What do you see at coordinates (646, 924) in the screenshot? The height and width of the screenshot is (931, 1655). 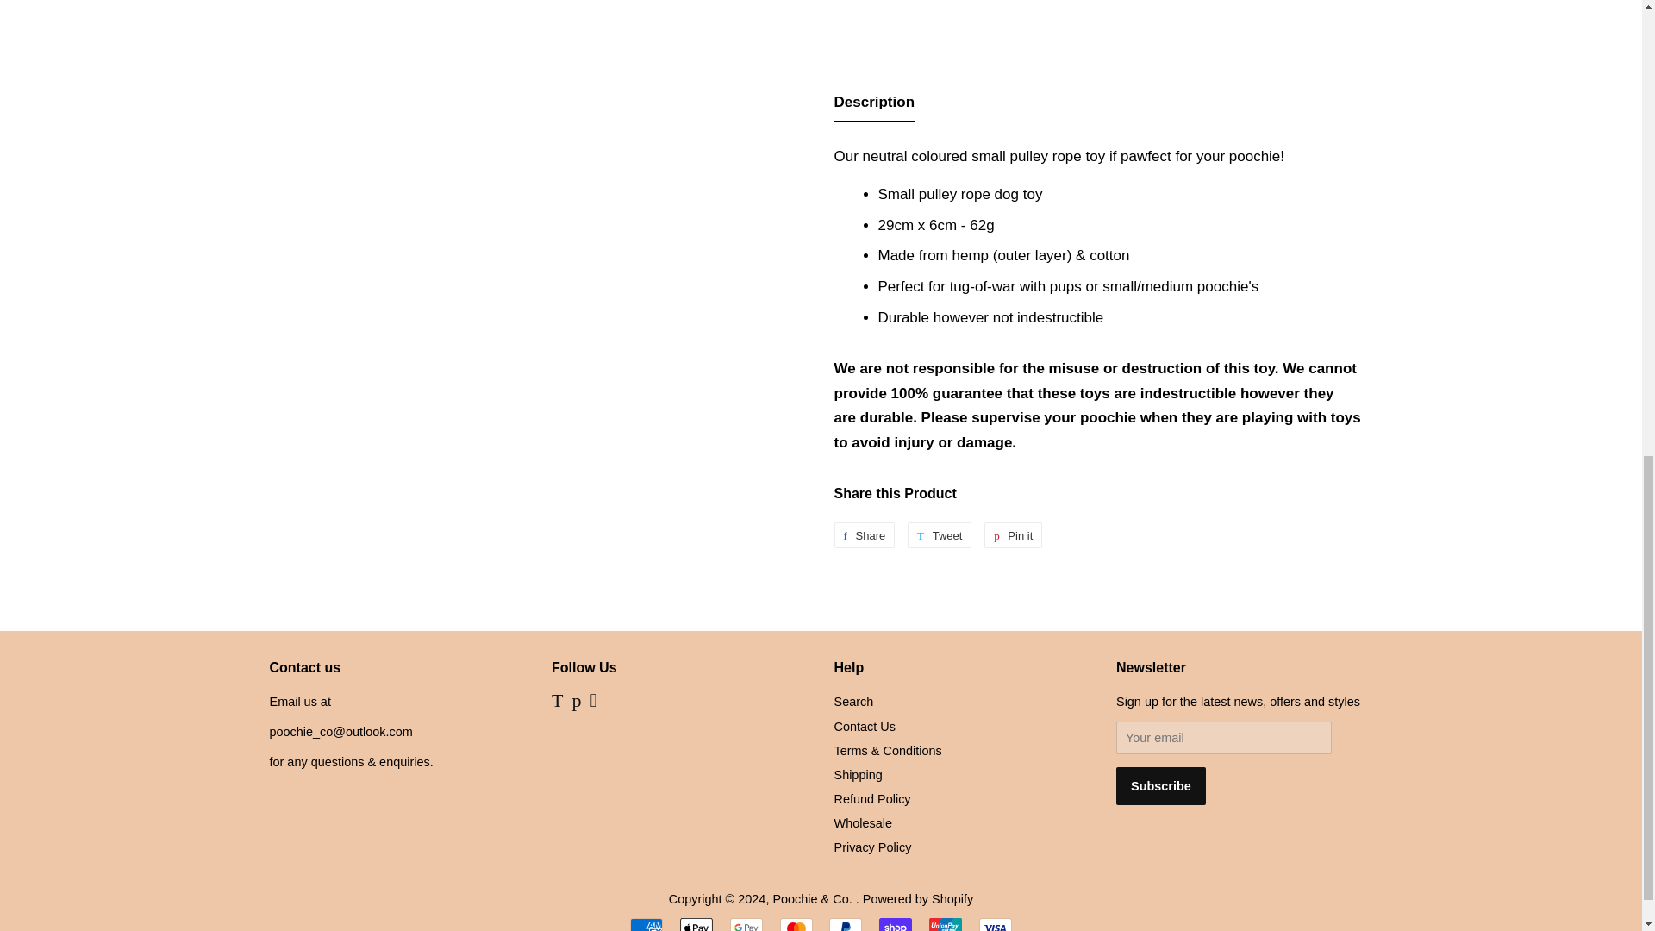 I see `American Express` at bounding box center [646, 924].